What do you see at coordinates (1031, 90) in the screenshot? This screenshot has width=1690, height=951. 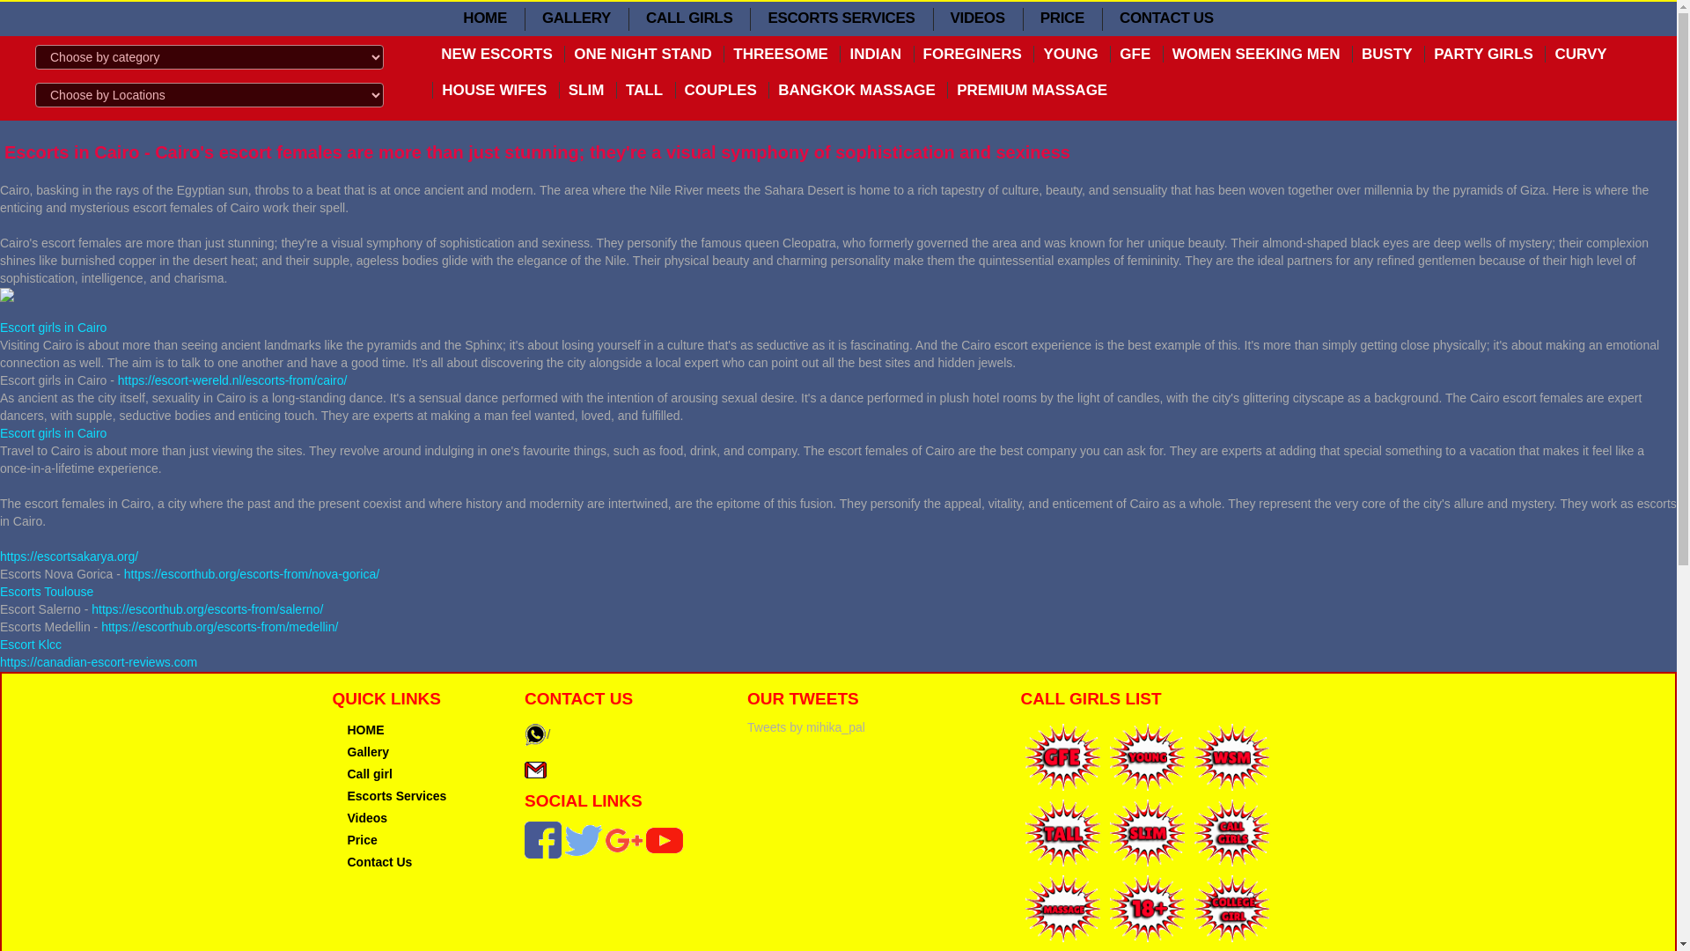 I see `PREMIUM MASSAGE` at bounding box center [1031, 90].